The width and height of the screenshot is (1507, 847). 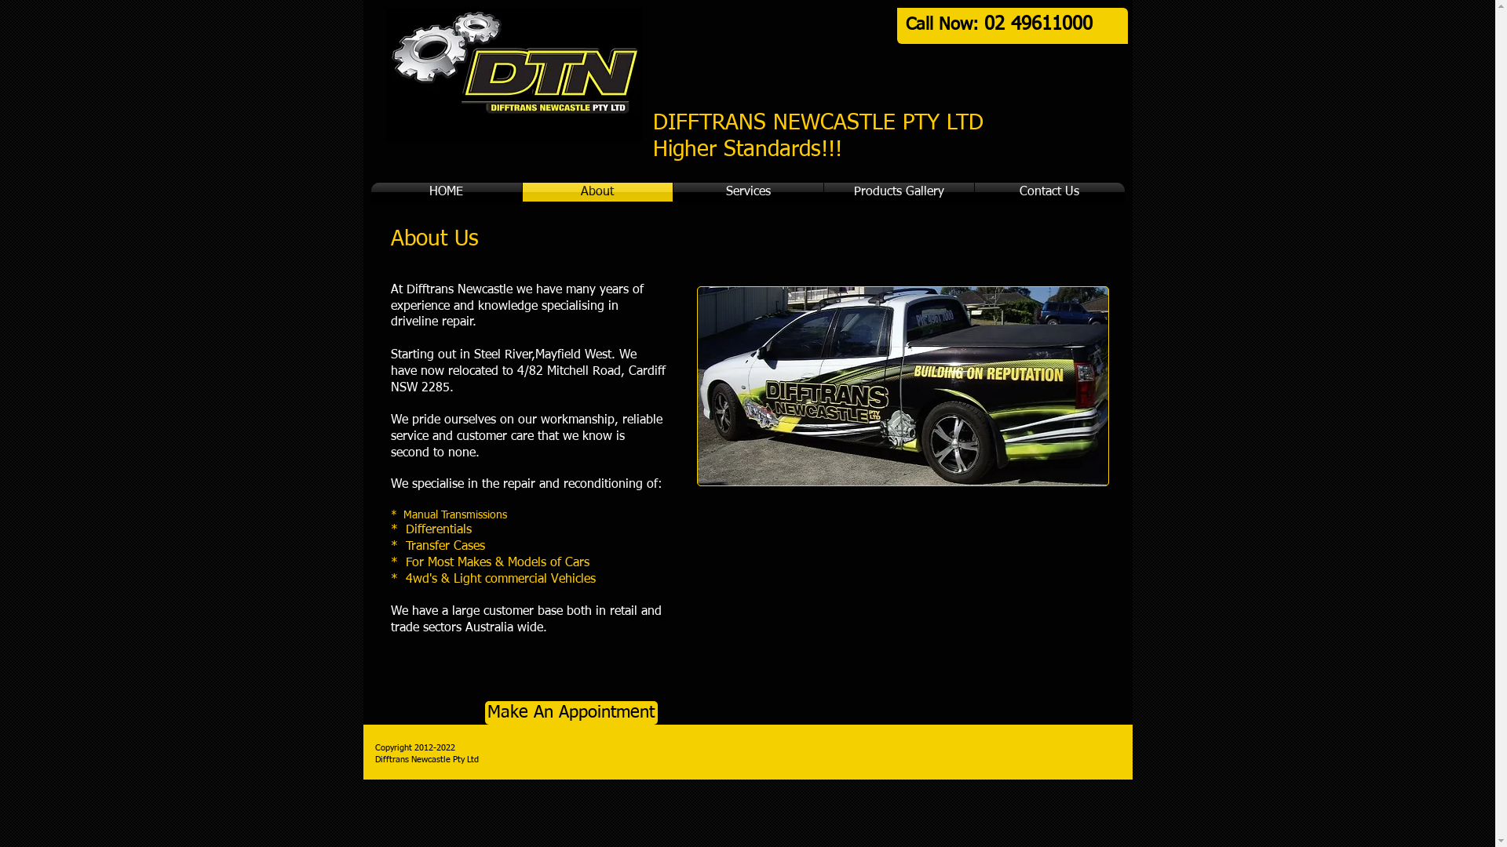 I want to click on Products Gallery, so click(x=899, y=192).